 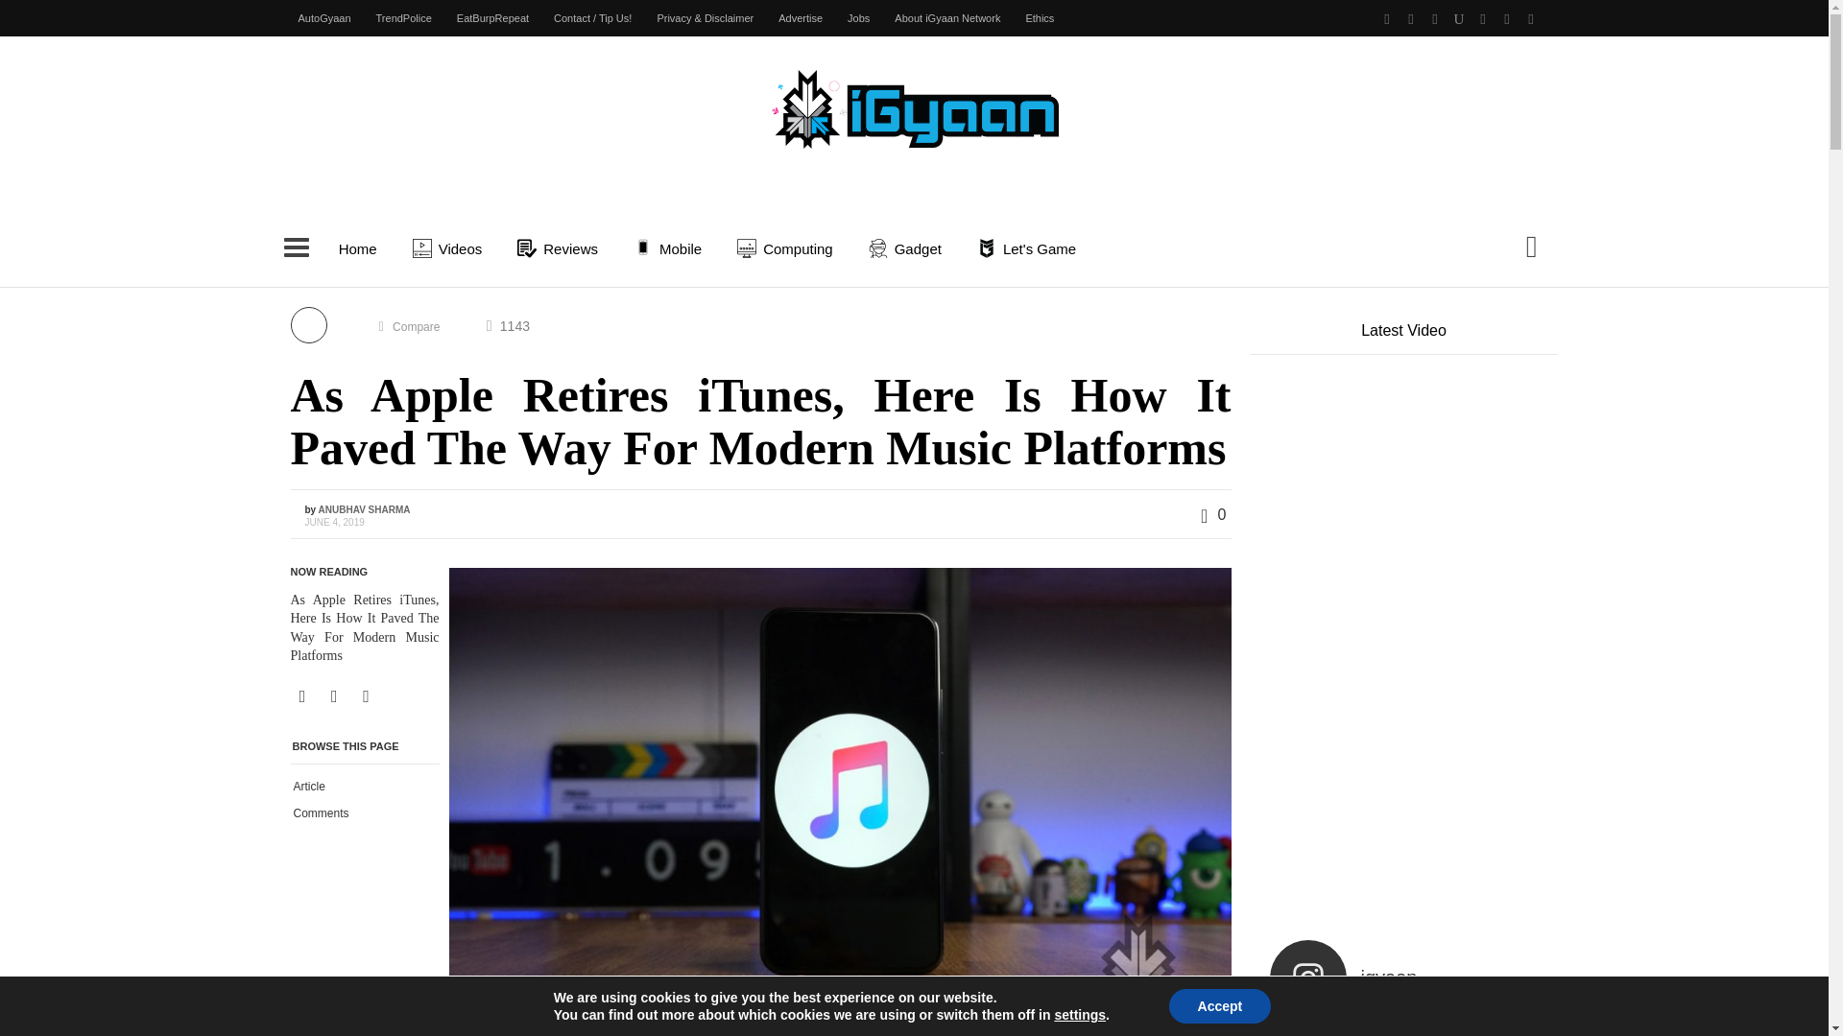 What do you see at coordinates (357, 248) in the screenshot?
I see `Home` at bounding box center [357, 248].